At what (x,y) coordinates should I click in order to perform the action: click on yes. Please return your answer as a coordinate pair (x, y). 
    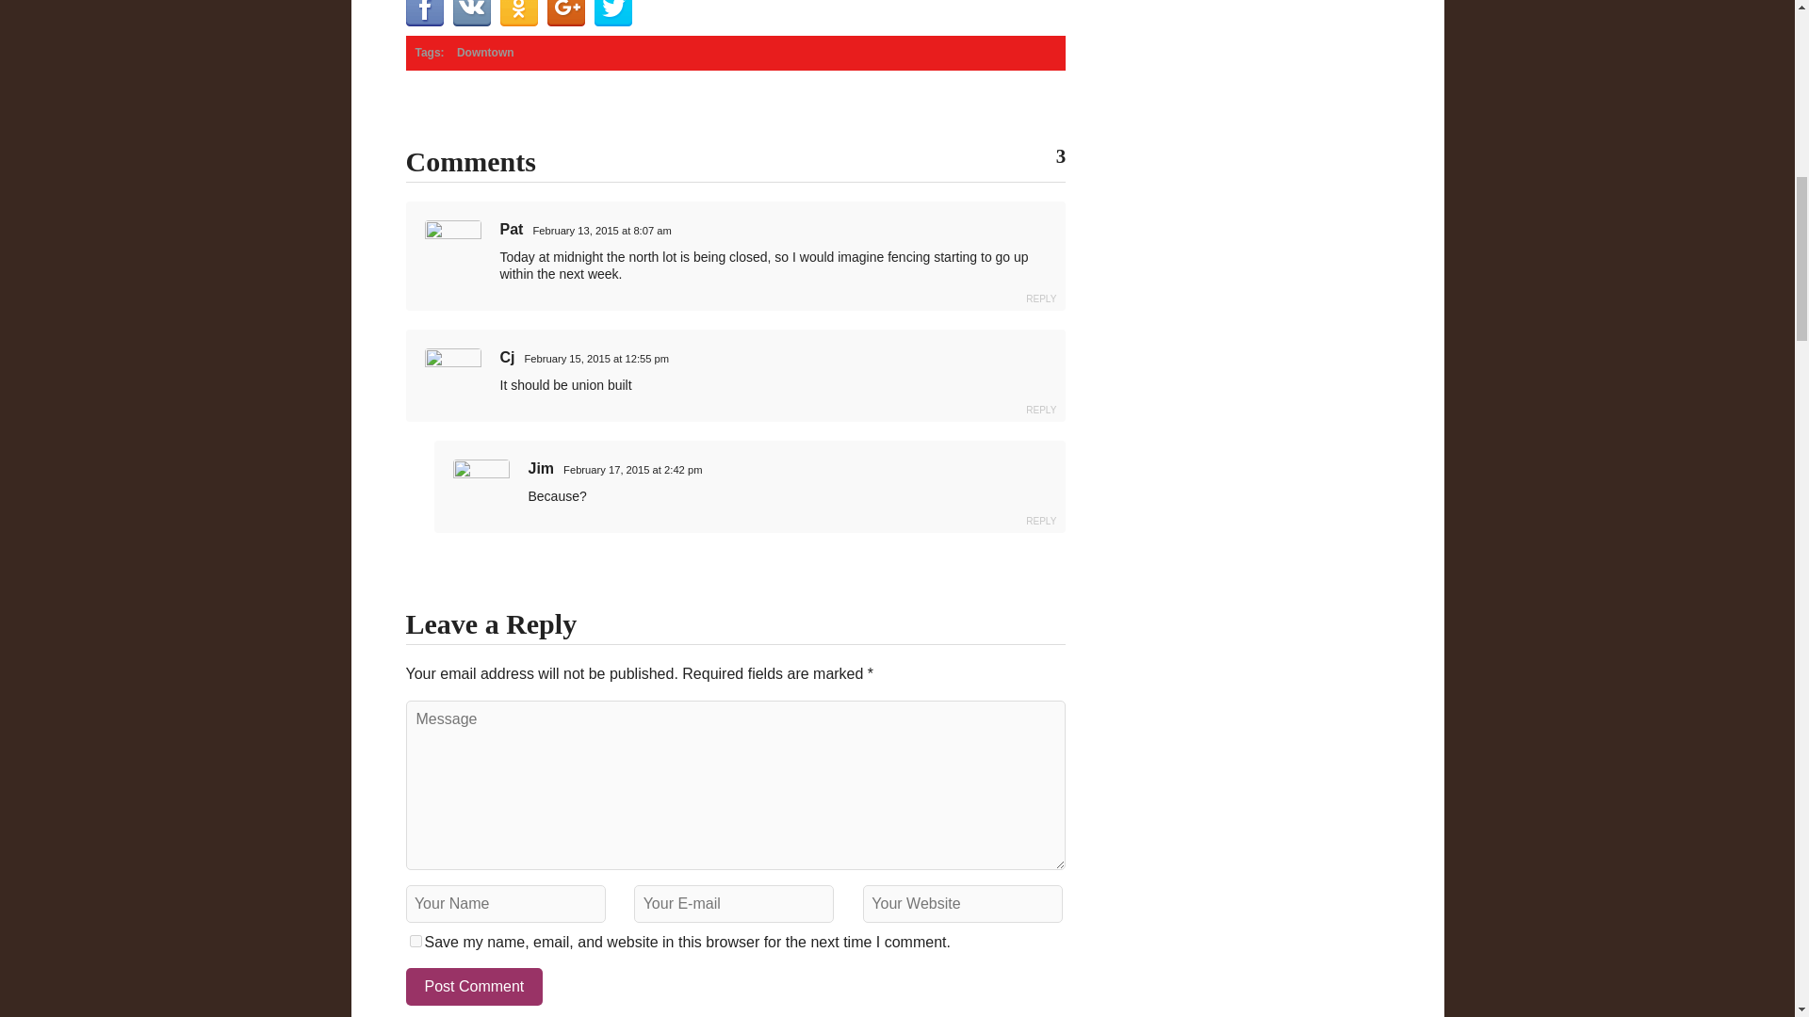
    Looking at the image, I should click on (415, 940).